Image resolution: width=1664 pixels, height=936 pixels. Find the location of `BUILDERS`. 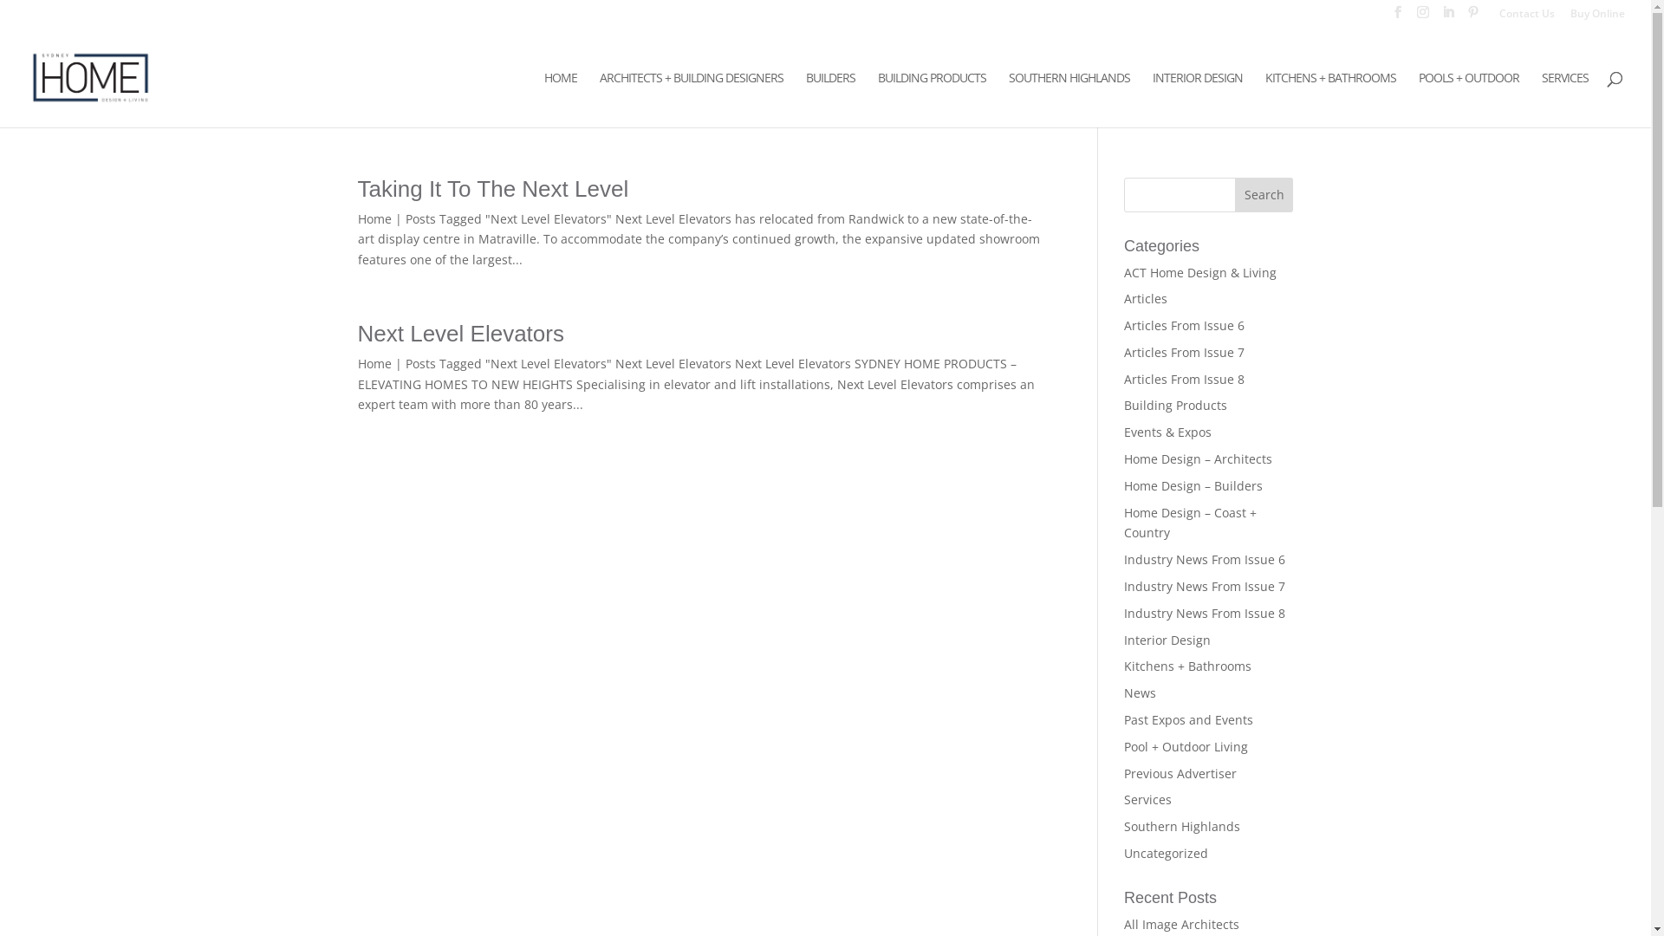

BUILDERS is located at coordinates (830, 99).